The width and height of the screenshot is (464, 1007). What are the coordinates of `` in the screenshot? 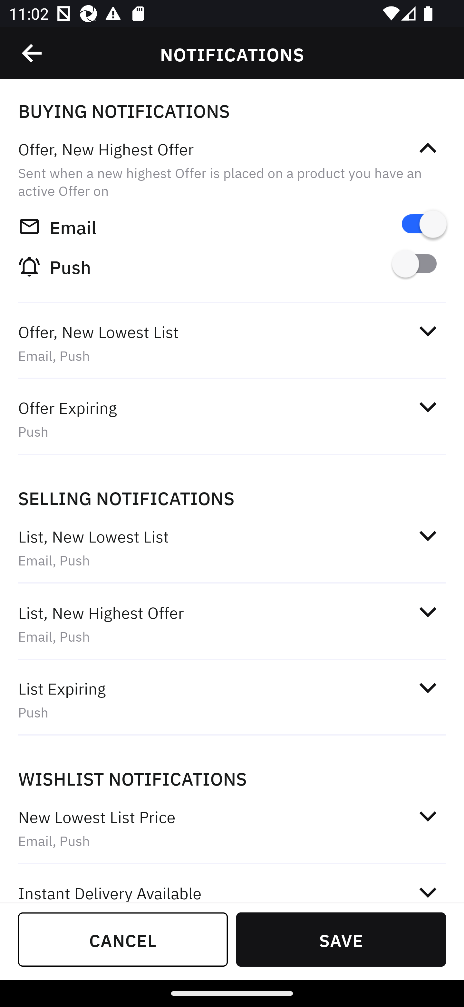 It's located at (33, 53).